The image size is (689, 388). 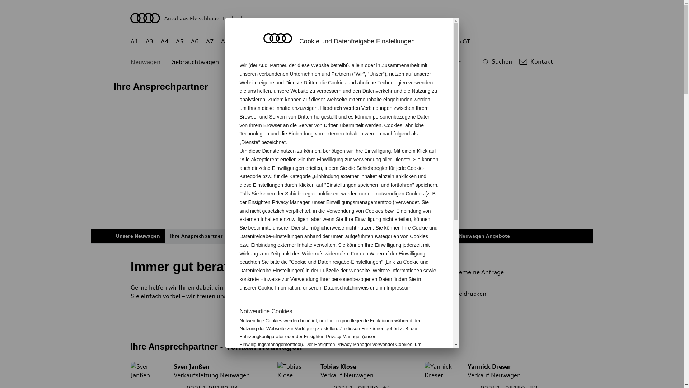 I want to click on RS, so click(x=408, y=42).